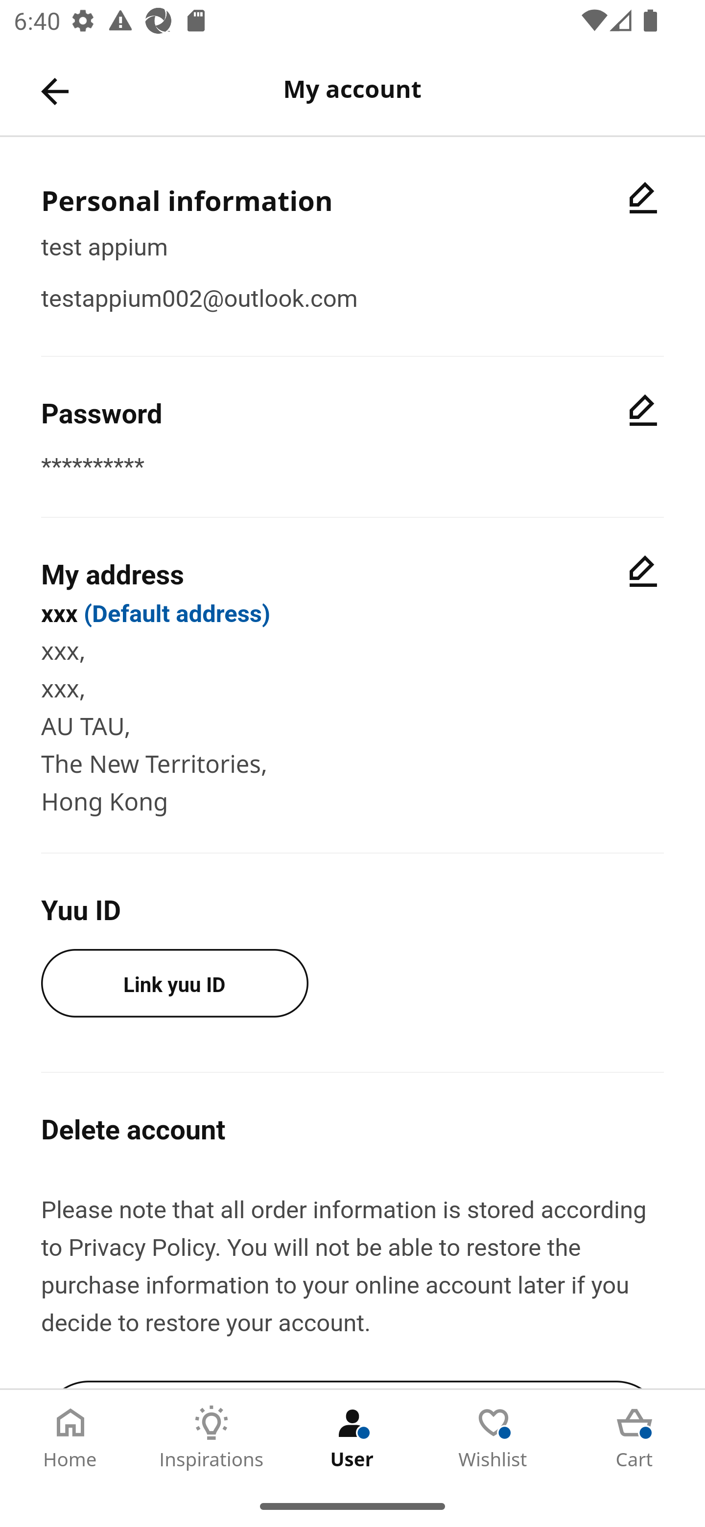 The height and width of the screenshot is (1527, 705). Describe the element at coordinates (493, 1437) in the screenshot. I see `Wishlist
Tab 4 of 5` at that location.